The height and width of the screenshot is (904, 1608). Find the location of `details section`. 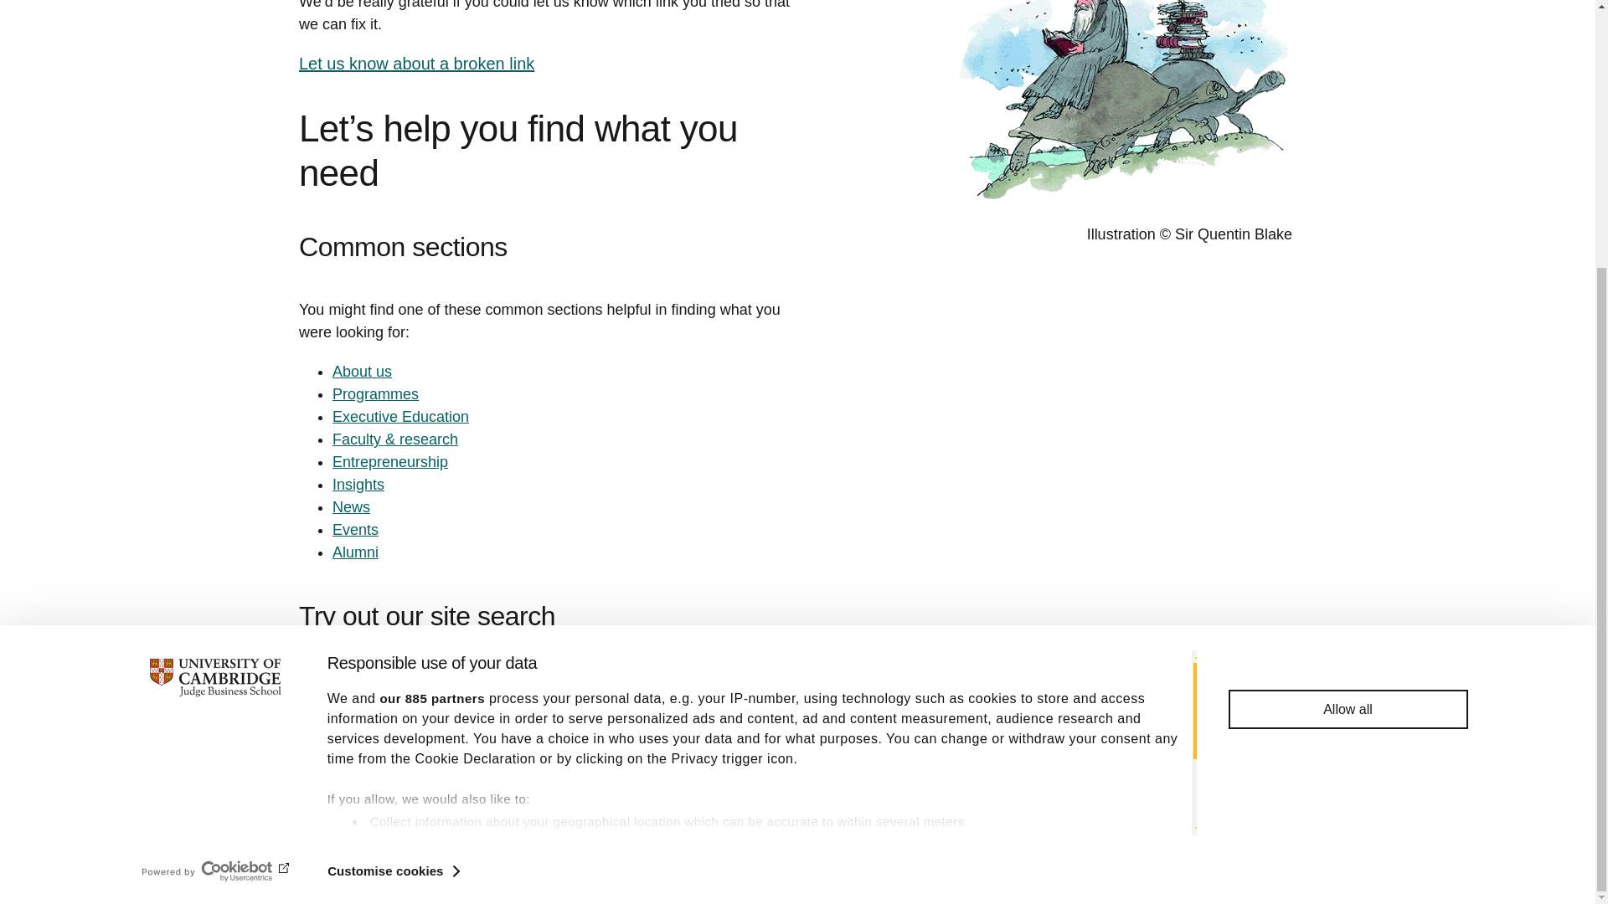

details section is located at coordinates (945, 496).